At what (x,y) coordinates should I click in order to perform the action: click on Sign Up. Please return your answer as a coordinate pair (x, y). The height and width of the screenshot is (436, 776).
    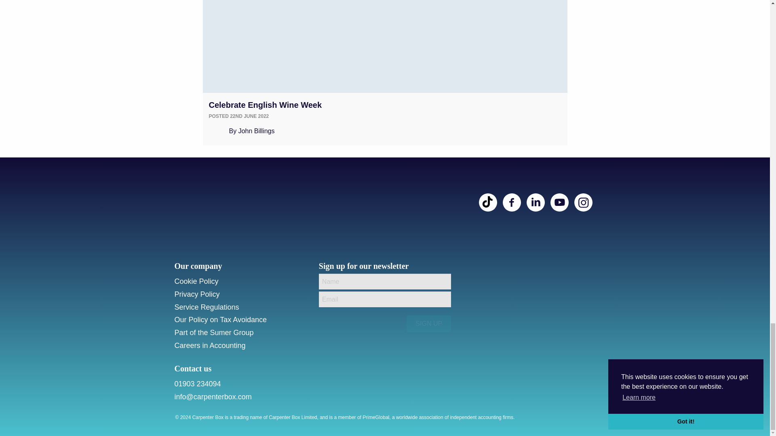
    Looking at the image, I should click on (428, 323).